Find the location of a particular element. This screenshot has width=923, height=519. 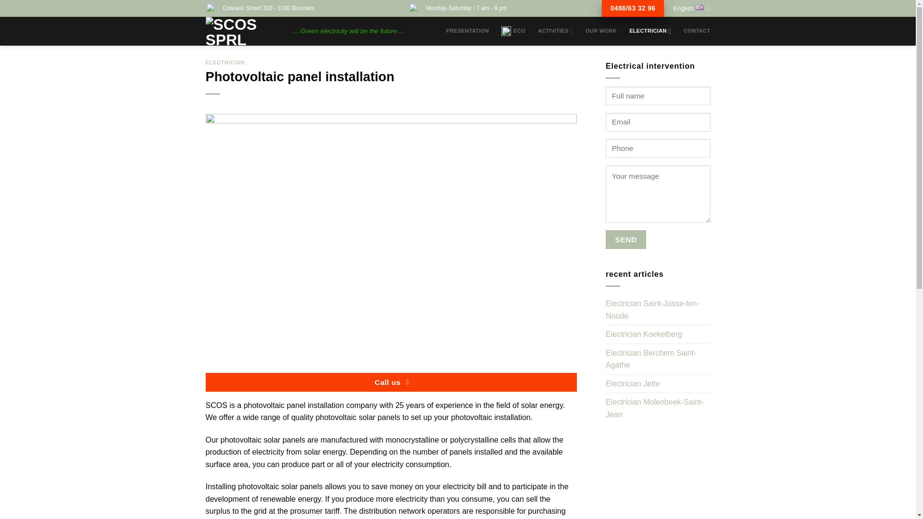

PRESENTATION is located at coordinates (467, 31).